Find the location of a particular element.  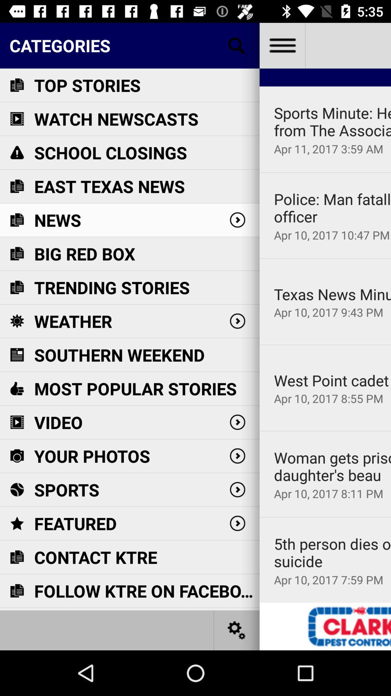

click on icon left to contact ktre is located at coordinates (17, 557).